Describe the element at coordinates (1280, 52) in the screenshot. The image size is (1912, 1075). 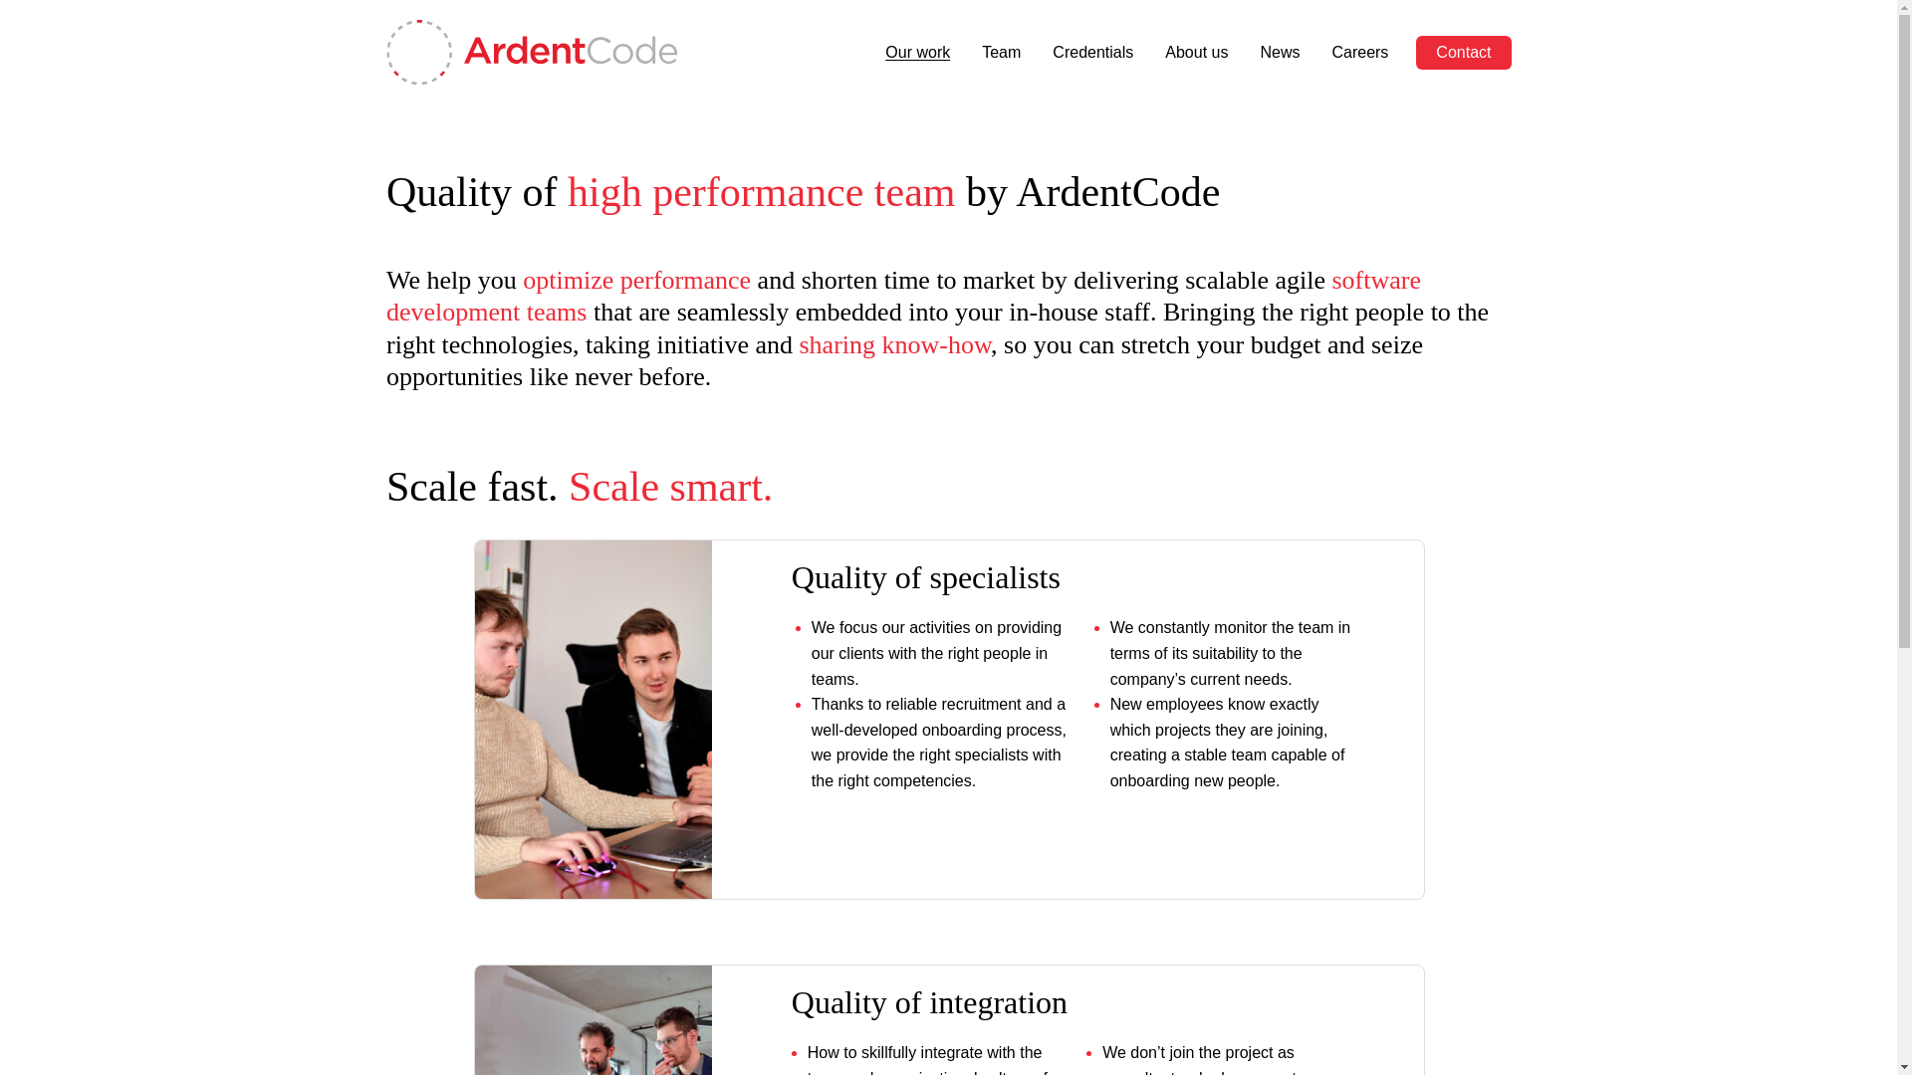
I see `News` at that location.